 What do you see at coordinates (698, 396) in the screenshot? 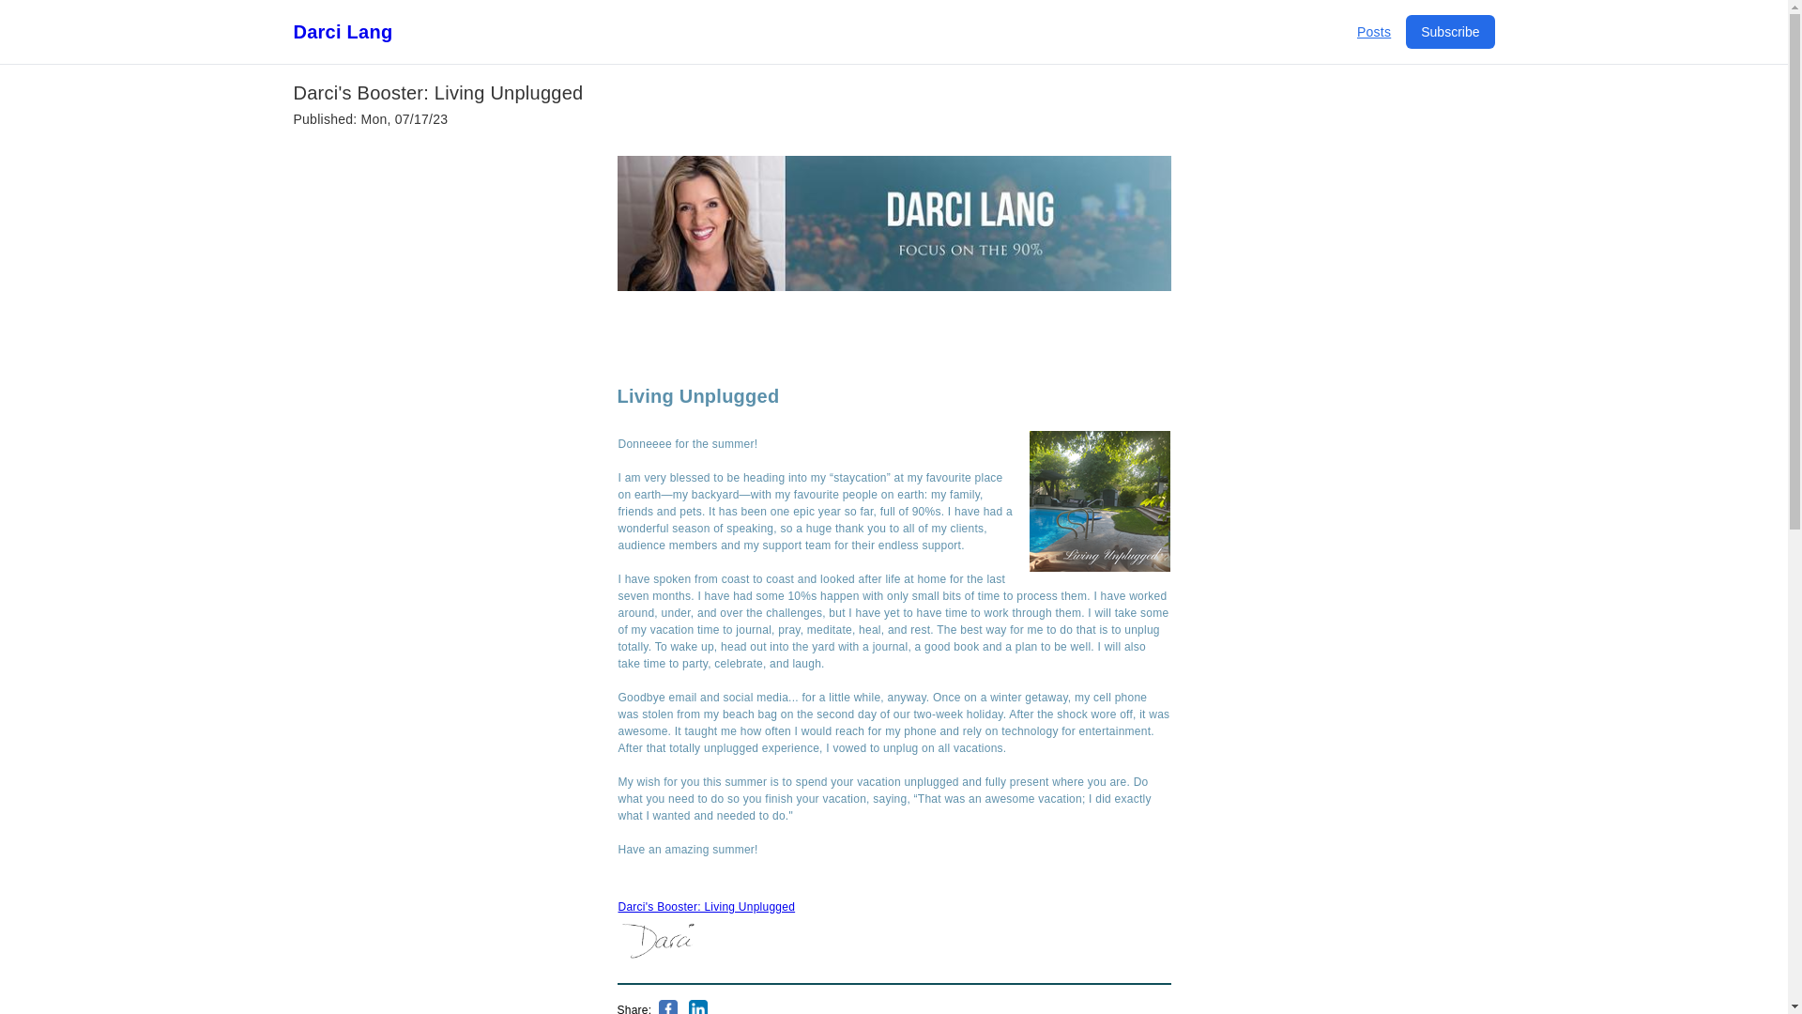
I see `Living Unplugged` at bounding box center [698, 396].